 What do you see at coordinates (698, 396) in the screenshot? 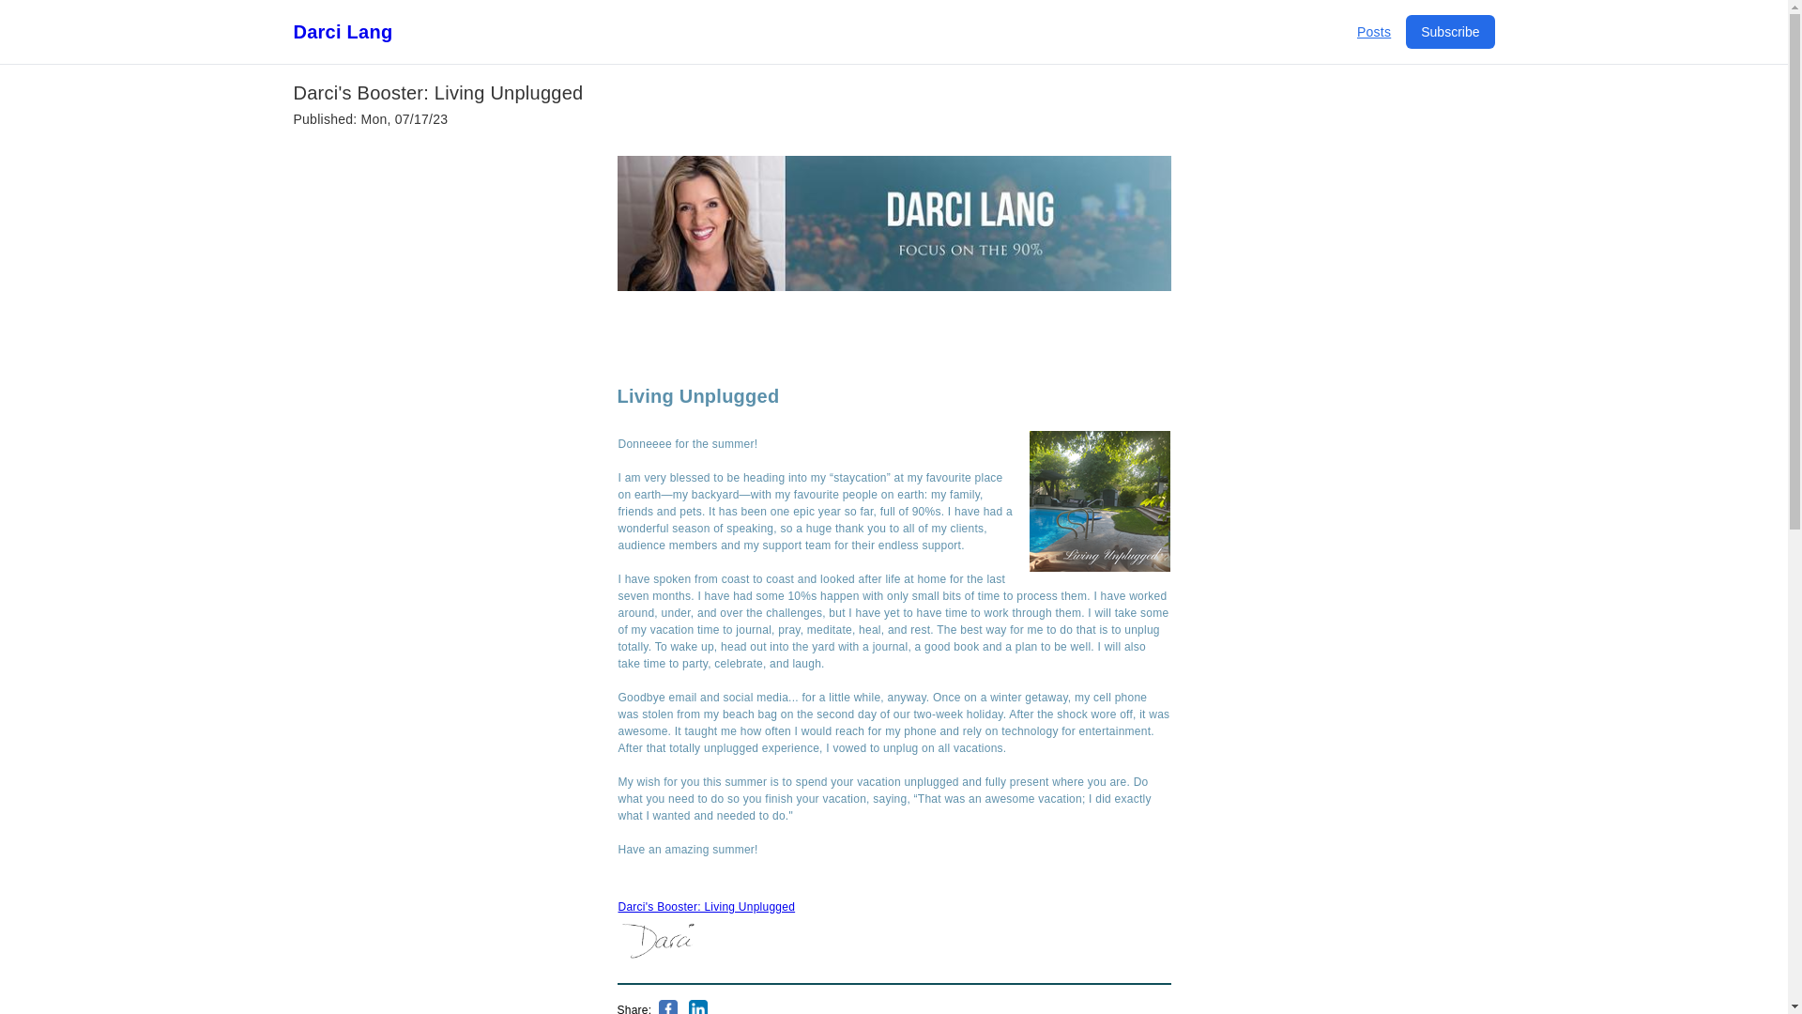
I see `Living Unplugged` at bounding box center [698, 396].